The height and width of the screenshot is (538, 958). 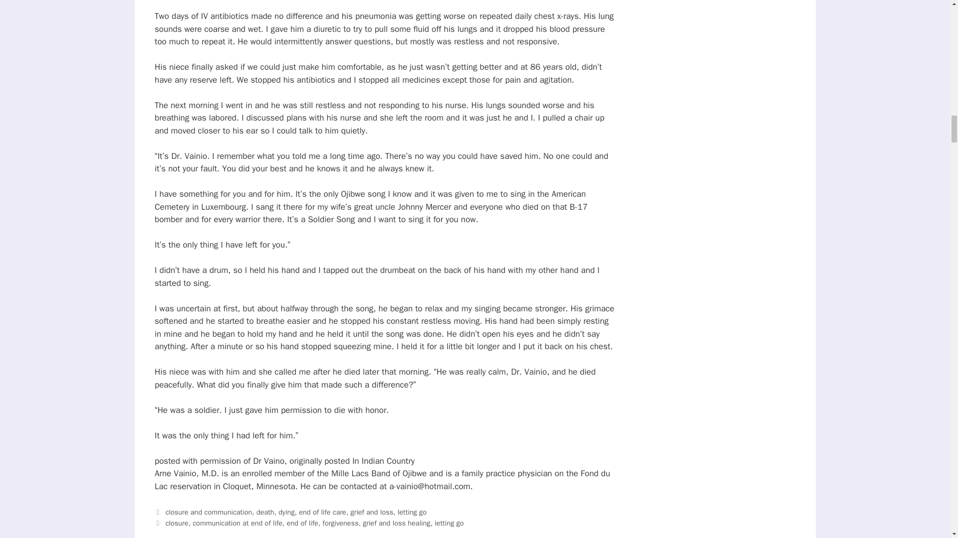 What do you see at coordinates (286, 512) in the screenshot?
I see `dying` at bounding box center [286, 512].